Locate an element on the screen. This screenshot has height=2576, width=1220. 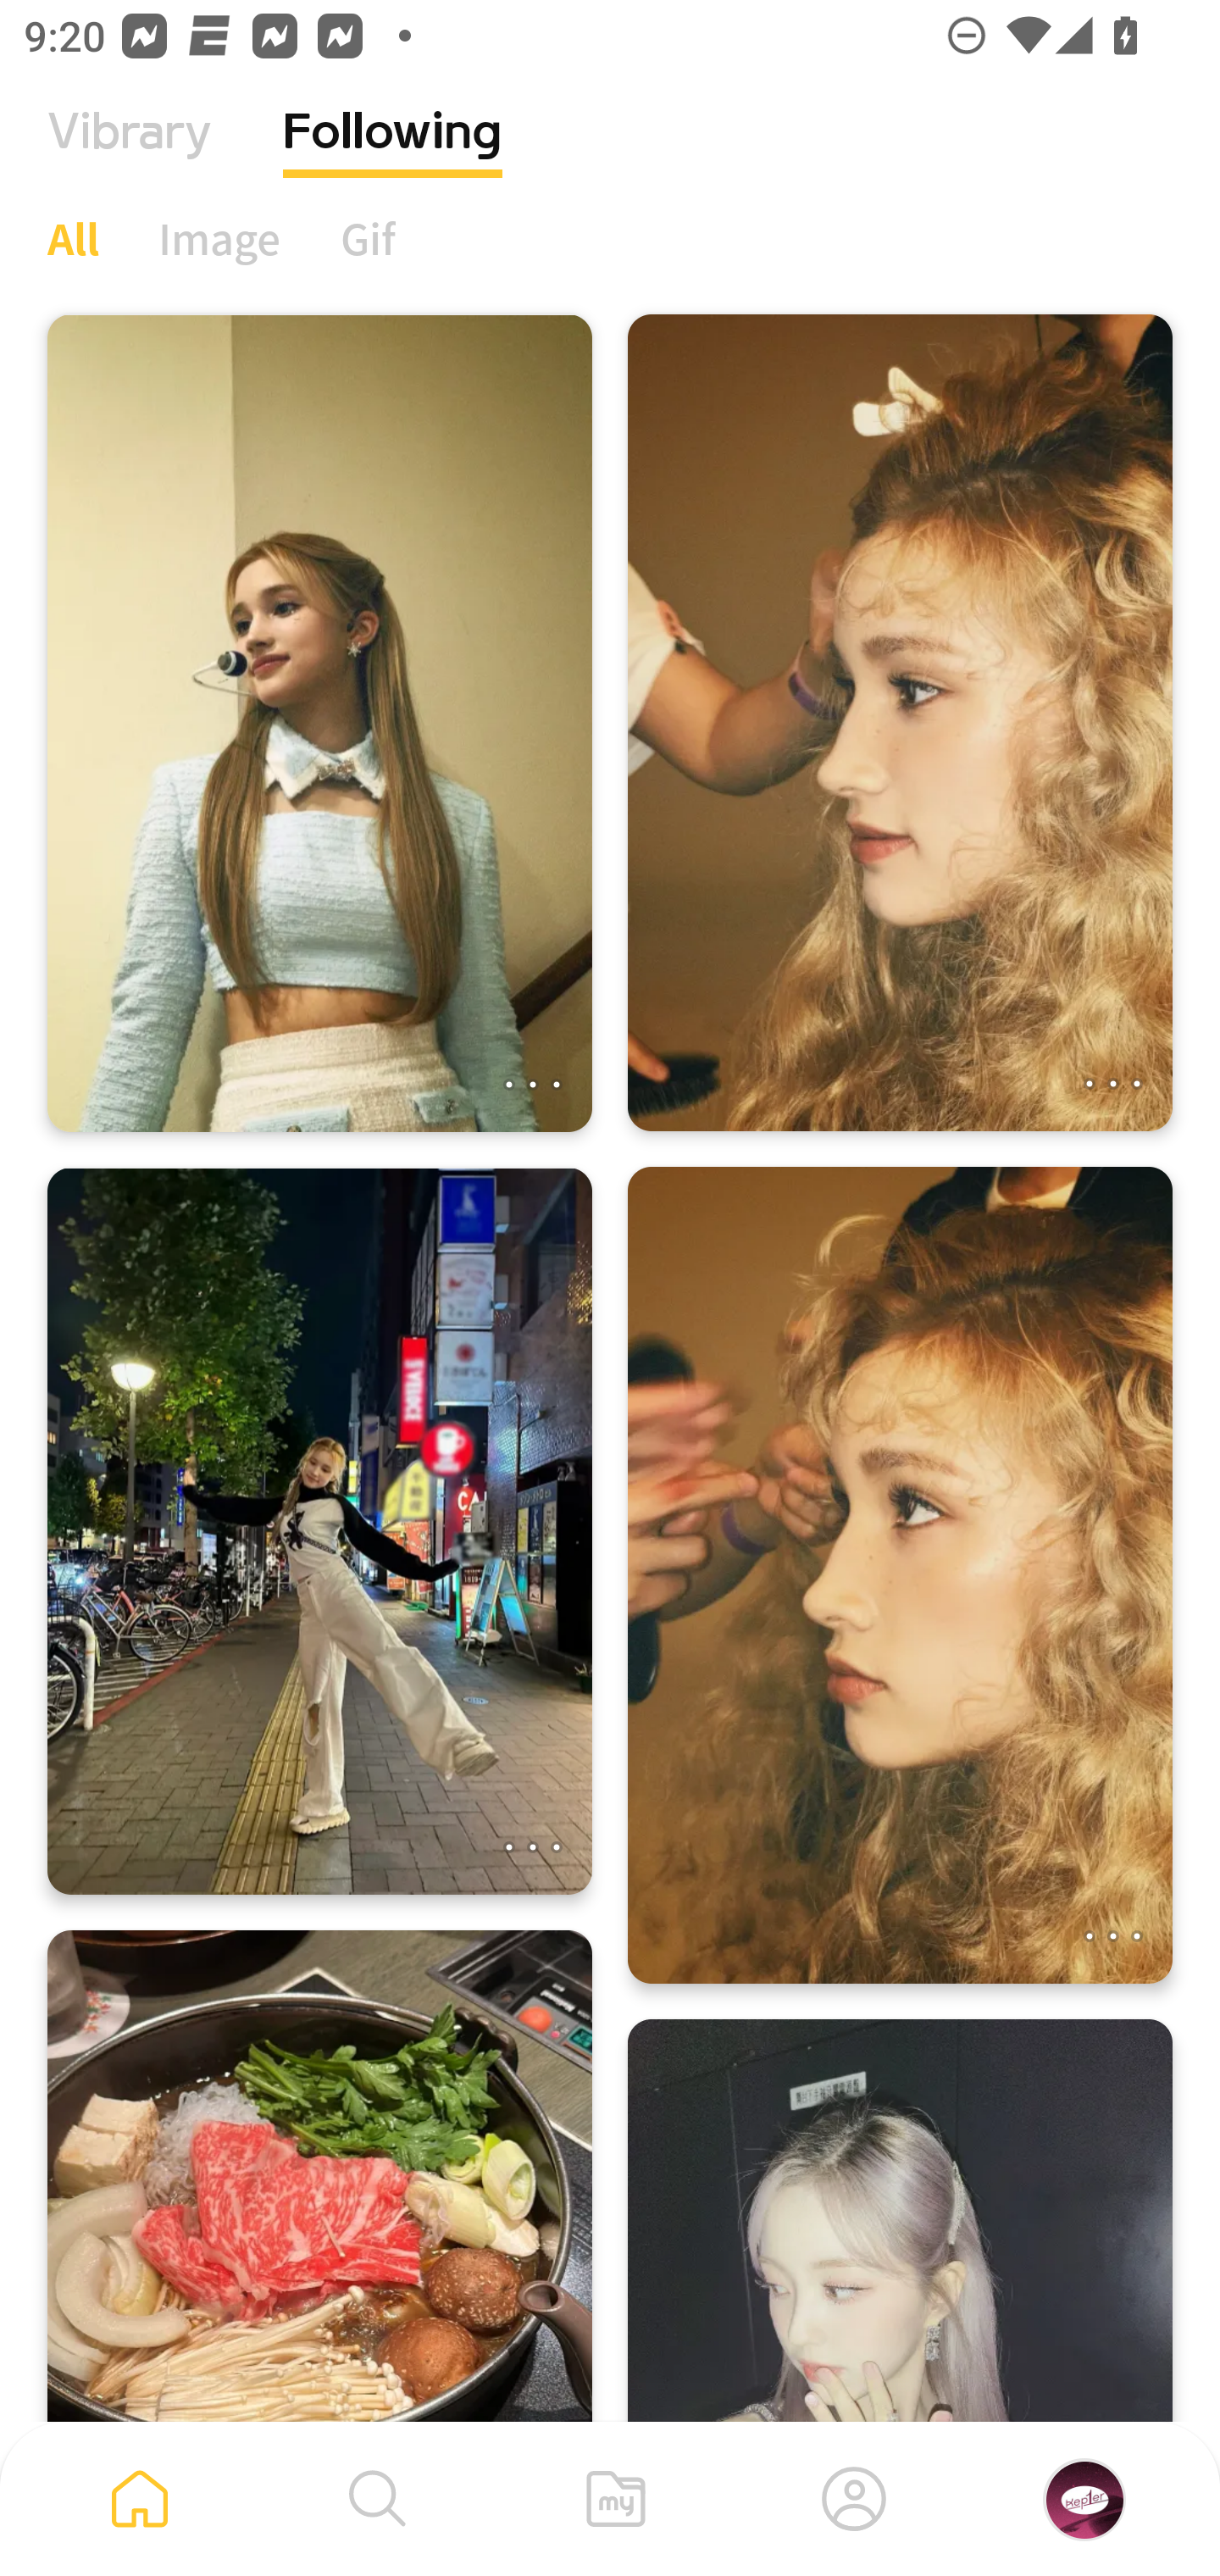
Image is located at coordinates (220, 238).